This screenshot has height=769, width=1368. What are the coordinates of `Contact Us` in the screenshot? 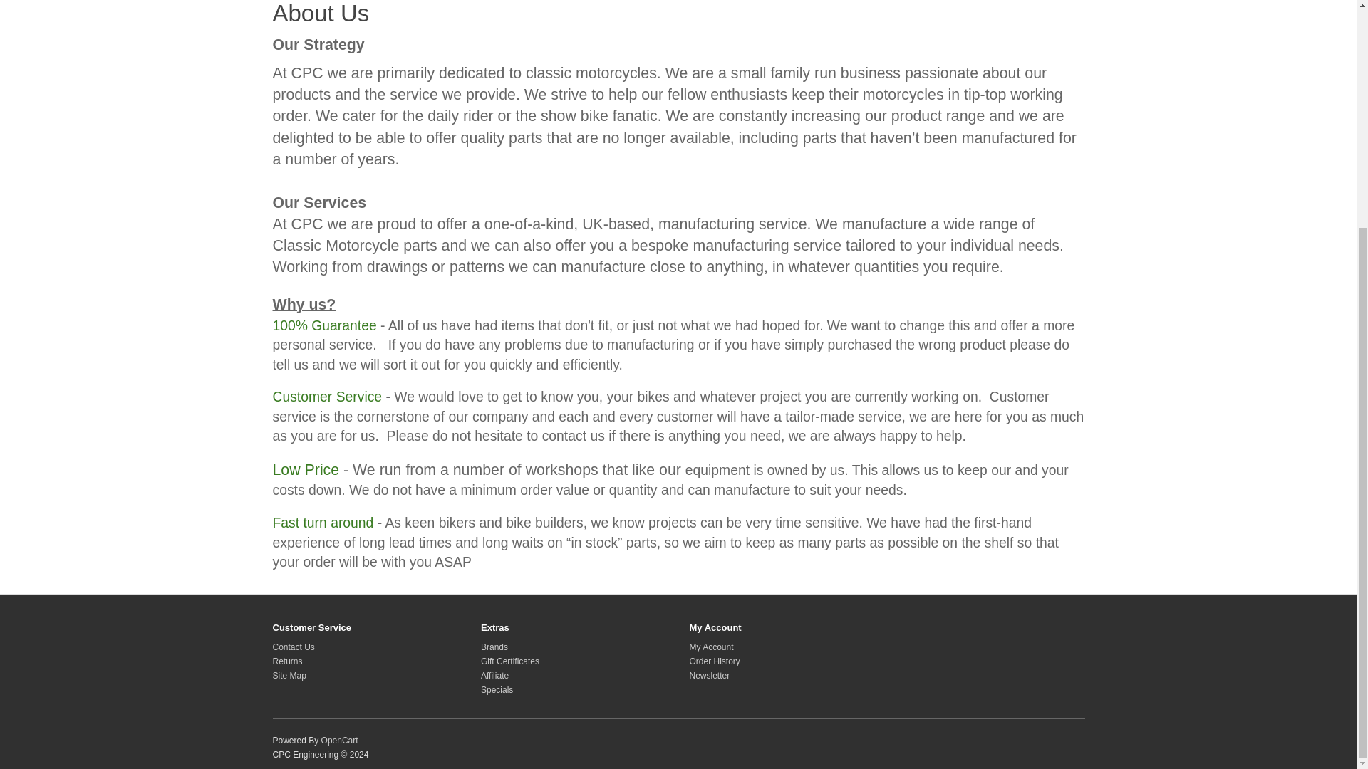 It's located at (294, 647).